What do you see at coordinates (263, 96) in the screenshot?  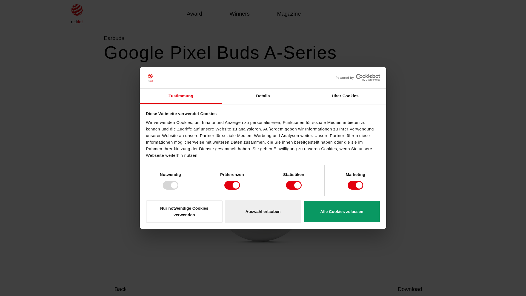 I see `Details` at bounding box center [263, 96].